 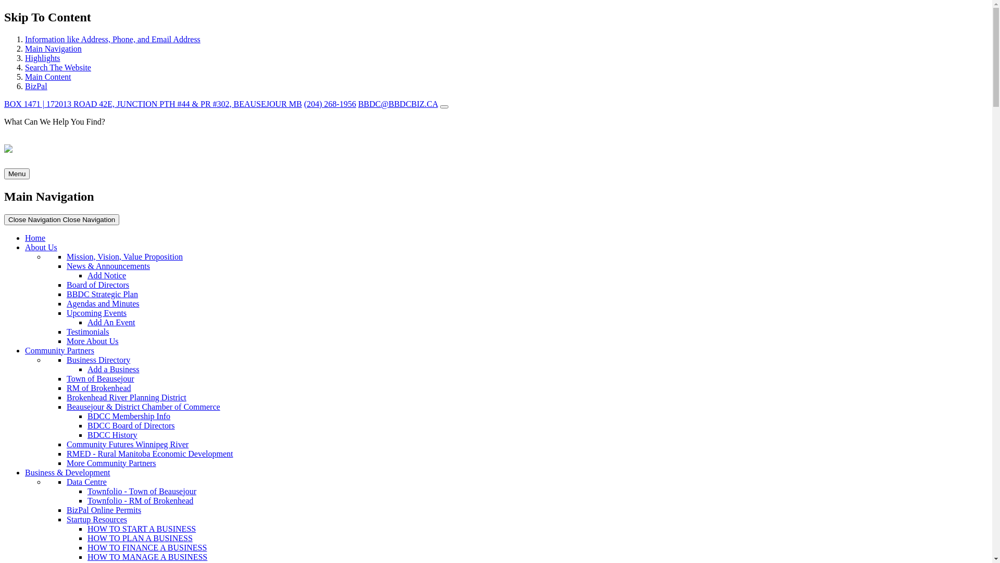 What do you see at coordinates (113, 40) in the screenshot?
I see `Information like Address, Phone, and Email Address` at bounding box center [113, 40].